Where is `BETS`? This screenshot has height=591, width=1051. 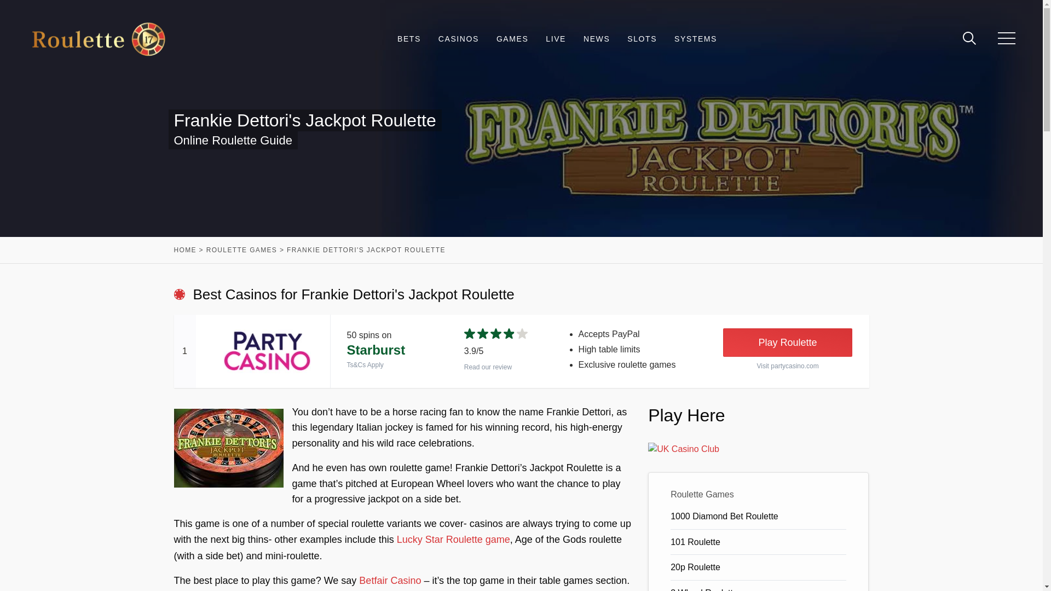 BETS is located at coordinates (409, 39).